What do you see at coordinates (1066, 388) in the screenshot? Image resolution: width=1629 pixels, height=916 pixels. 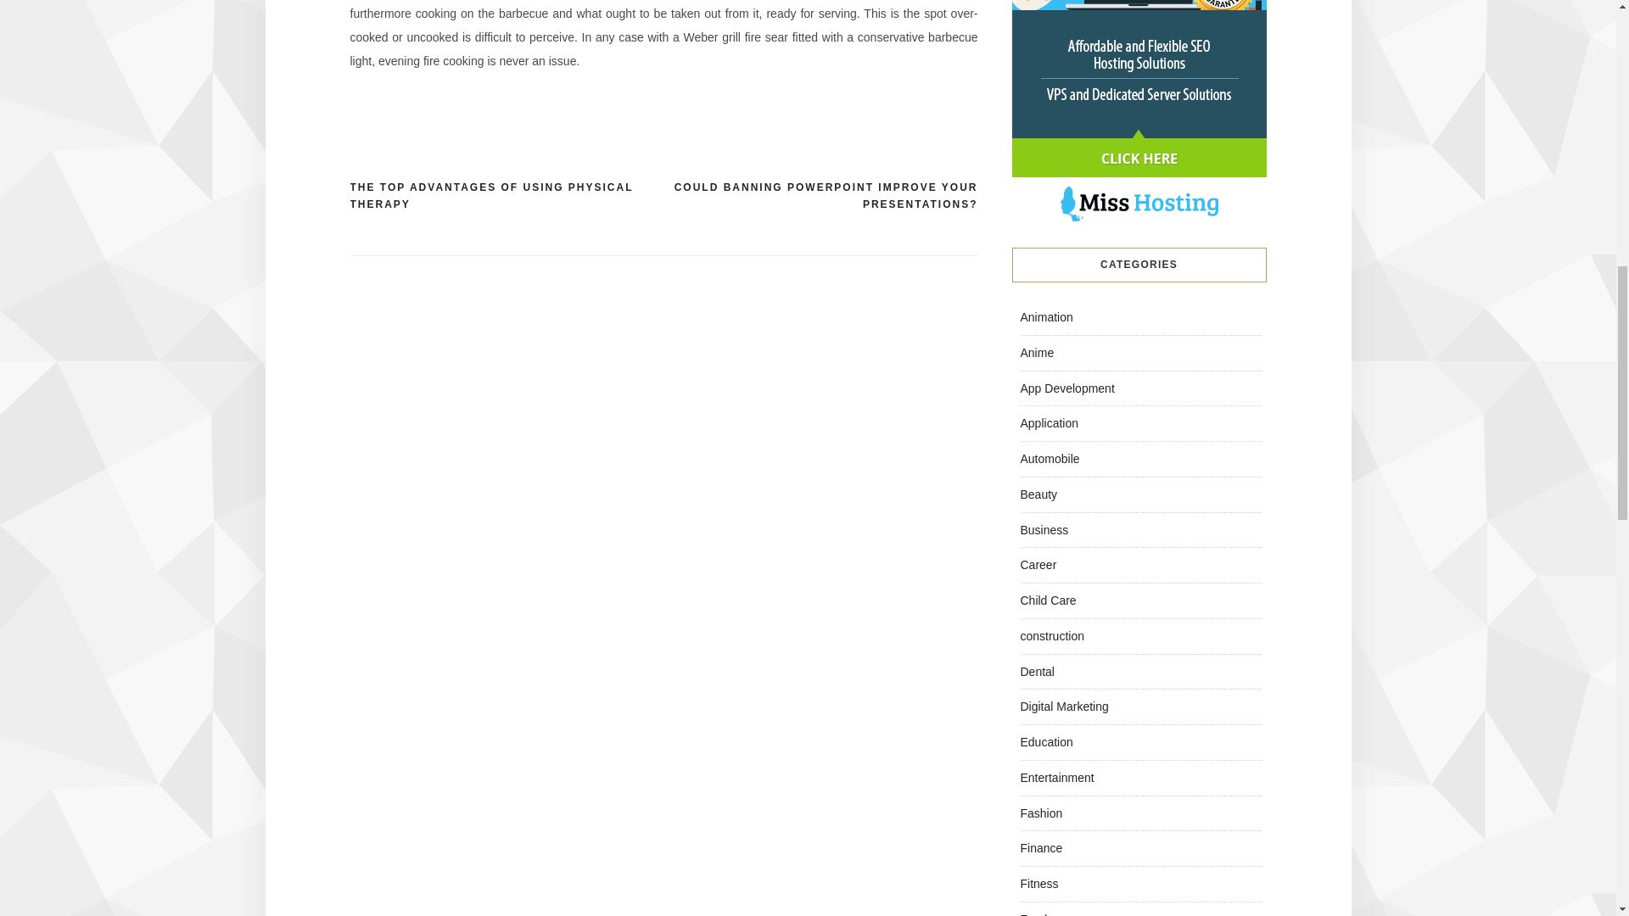 I see `App Development` at bounding box center [1066, 388].